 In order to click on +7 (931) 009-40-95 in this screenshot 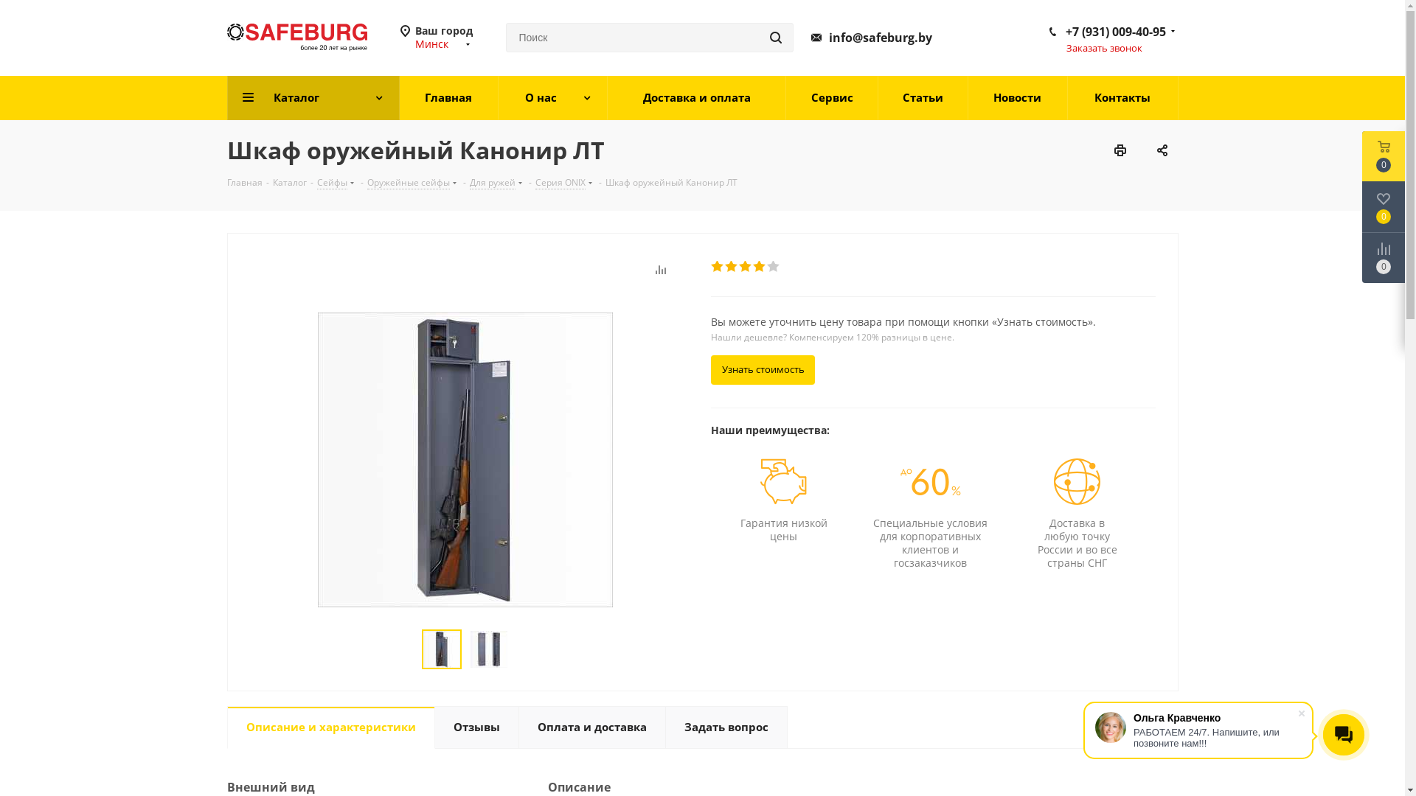, I will do `click(1115, 32)`.